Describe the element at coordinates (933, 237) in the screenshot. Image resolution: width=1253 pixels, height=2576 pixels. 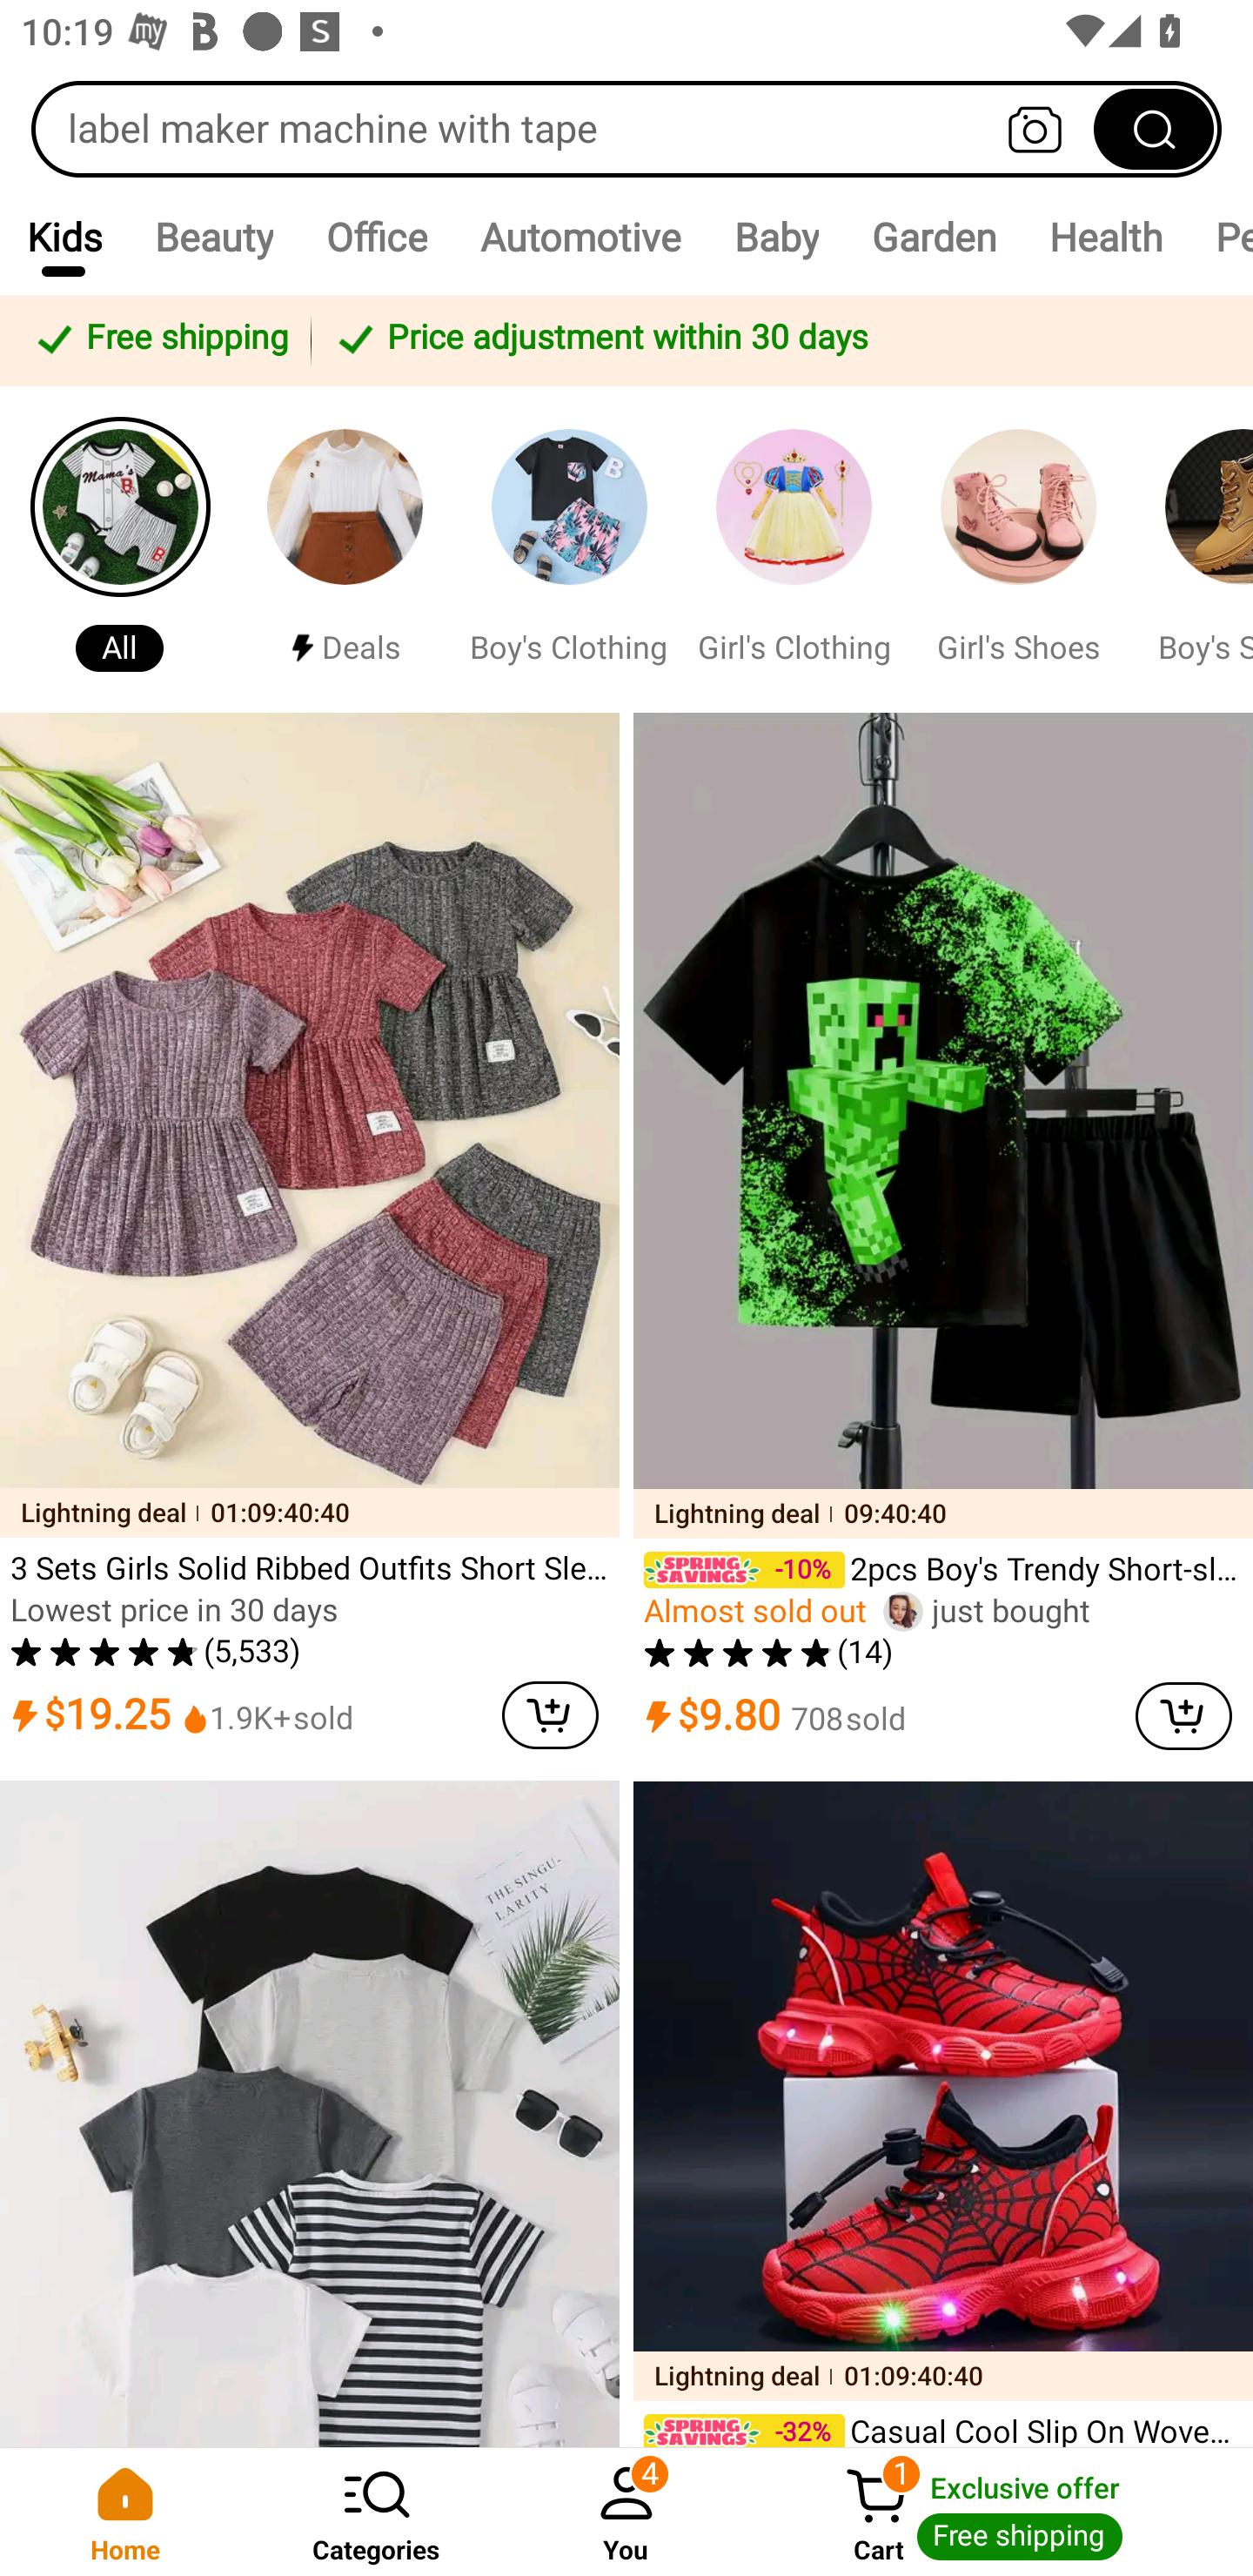
I see `Garden` at that location.